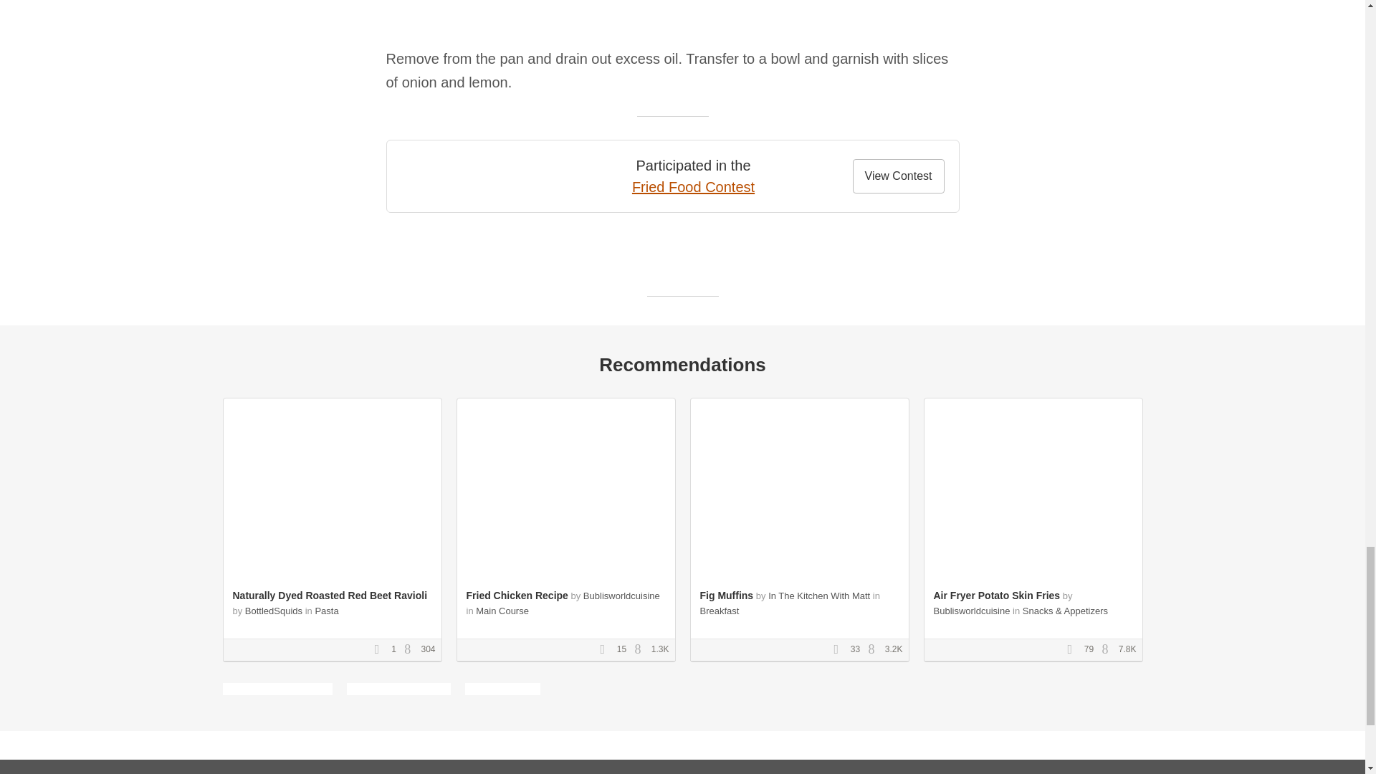 The image size is (1376, 774). What do you see at coordinates (622, 596) in the screenshot?
I see `Bublisworldcuisine` at bounding box center [622, 596].